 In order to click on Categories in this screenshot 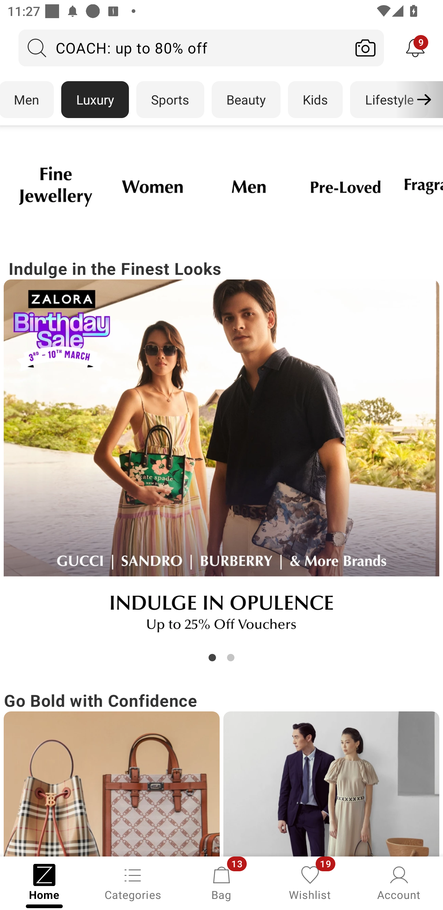, I will do `click(133, 882)`.